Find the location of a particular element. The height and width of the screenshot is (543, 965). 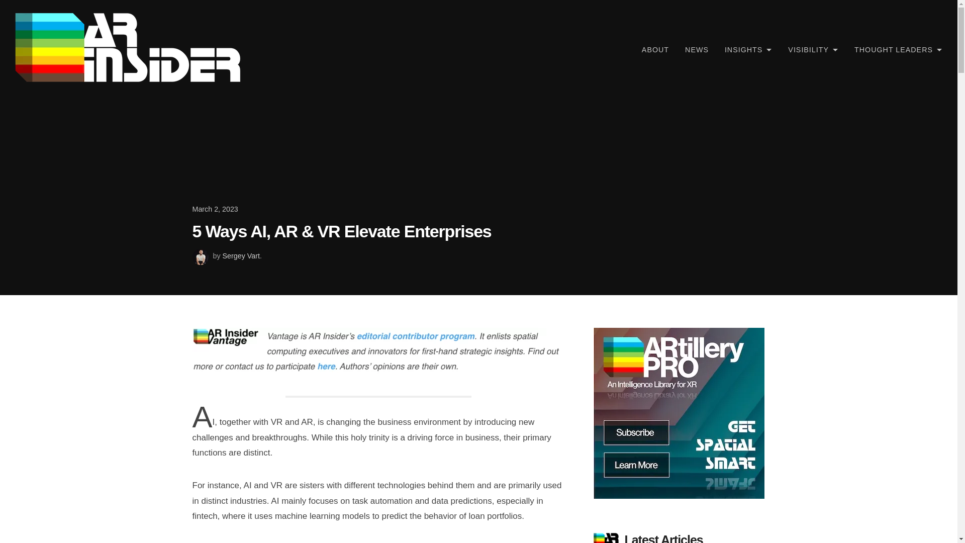

ABOUT is located at coordinates (655, 49).